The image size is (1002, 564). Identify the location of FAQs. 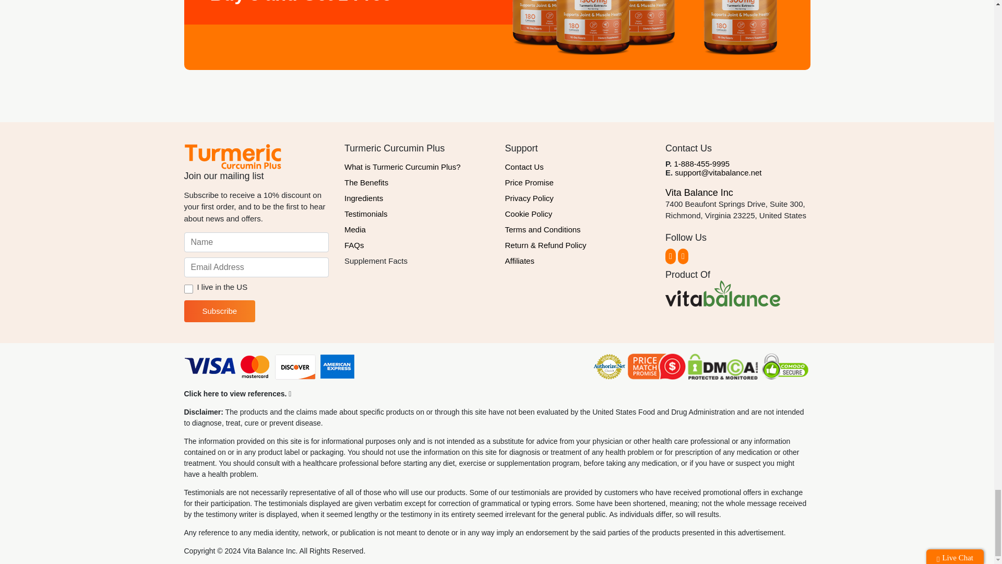
(417, 245).